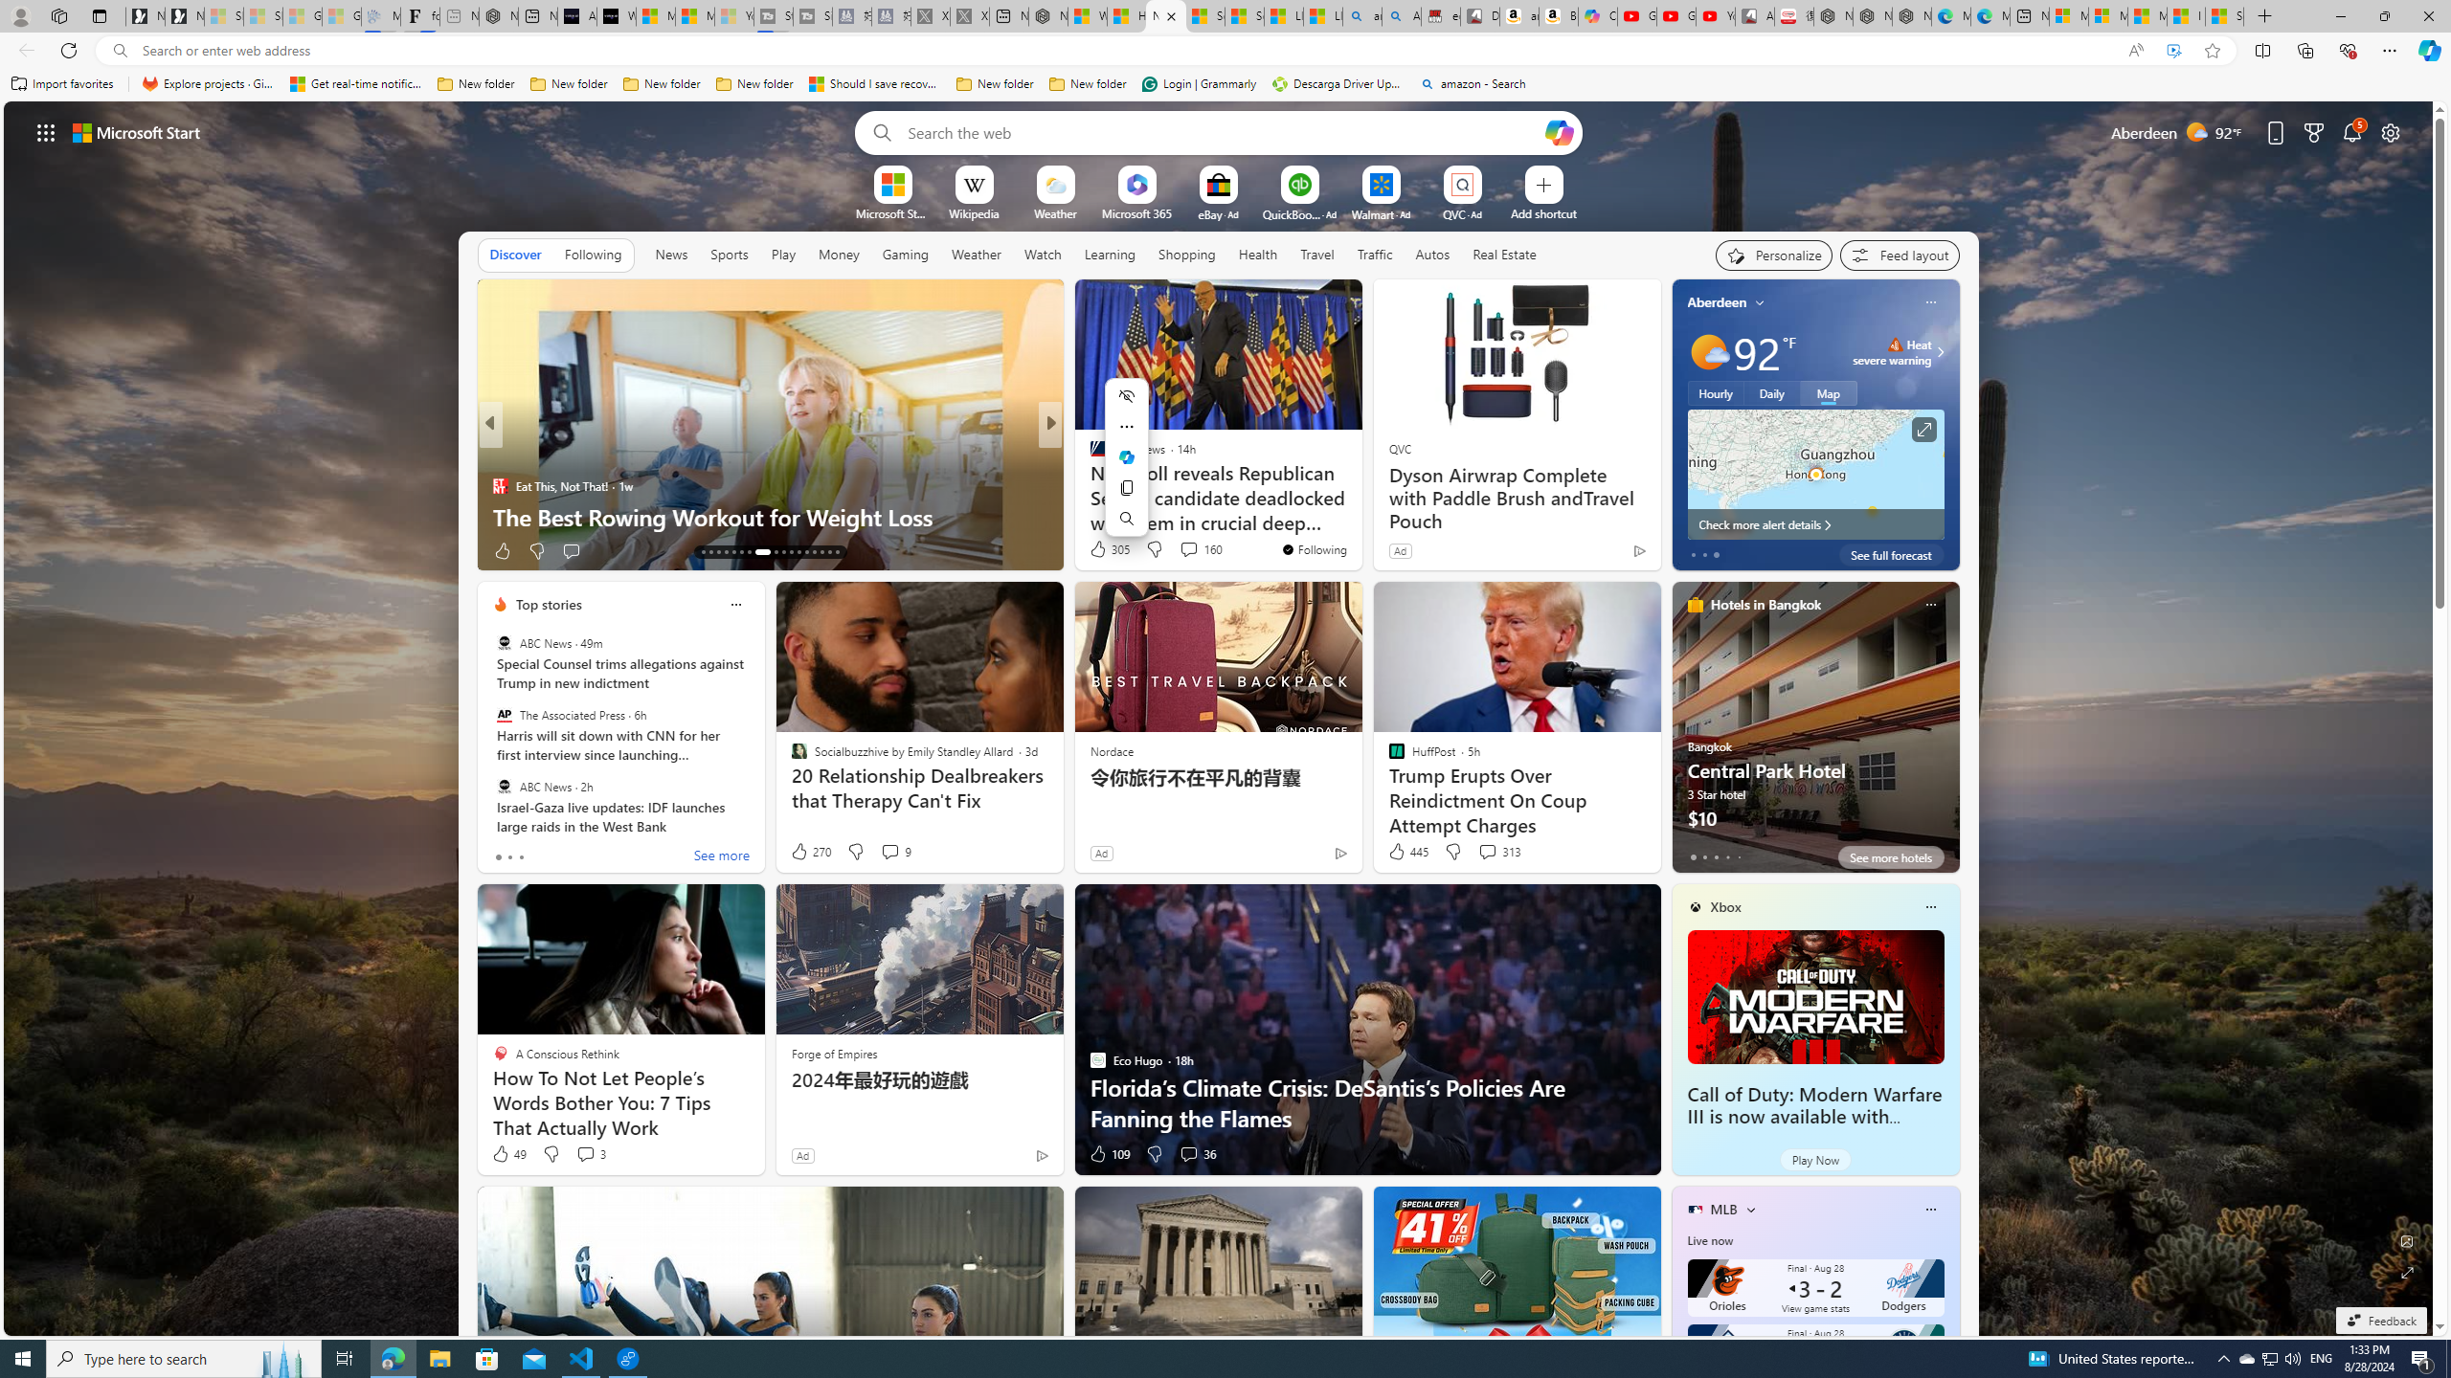  I want to click on App bar, so click(1225, 51).